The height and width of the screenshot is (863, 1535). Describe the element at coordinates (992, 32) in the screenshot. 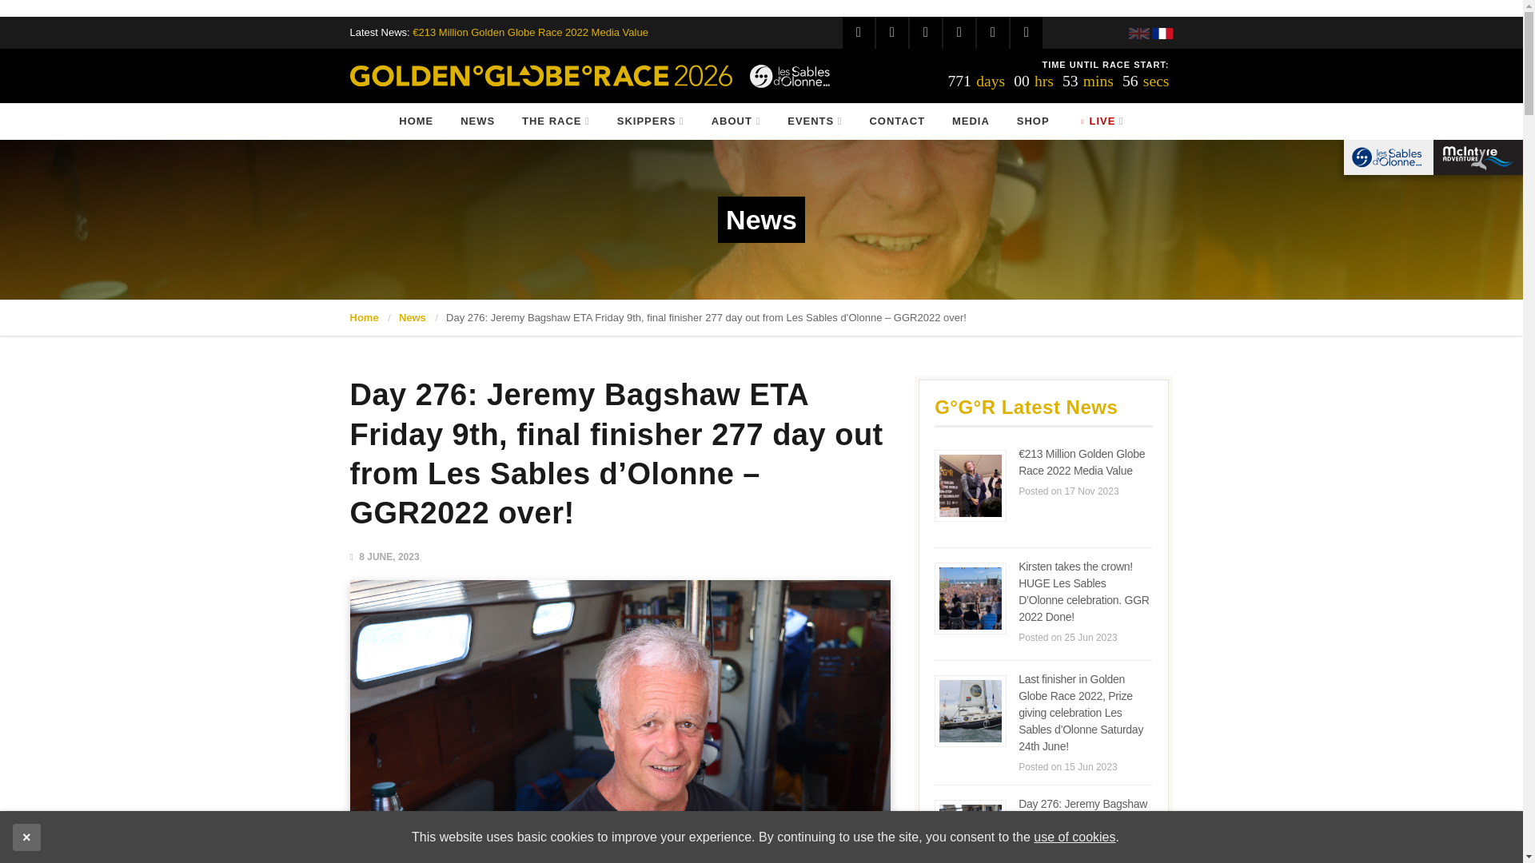

I see `SoundCloud` at that location.